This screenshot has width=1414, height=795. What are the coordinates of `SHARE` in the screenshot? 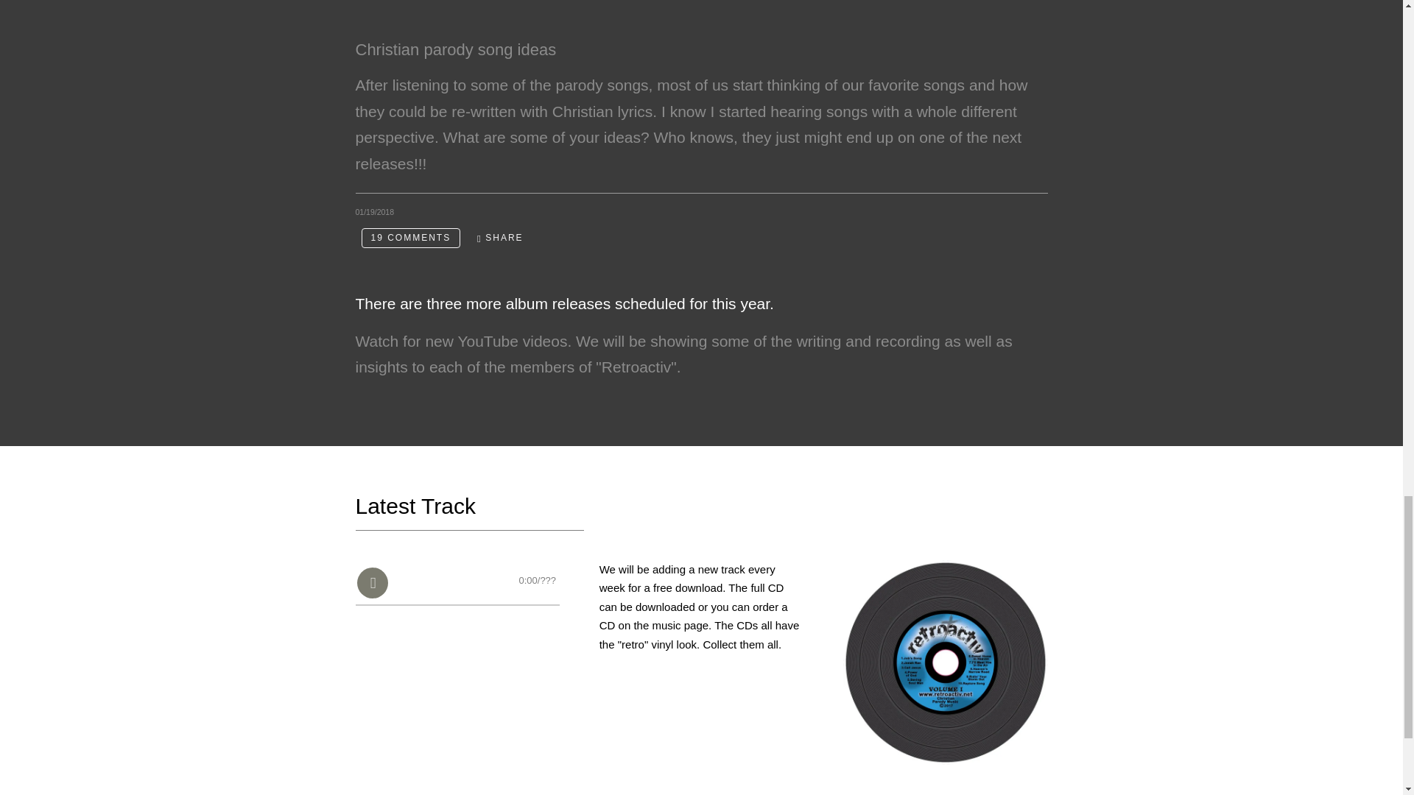 It's located at (500, 238).